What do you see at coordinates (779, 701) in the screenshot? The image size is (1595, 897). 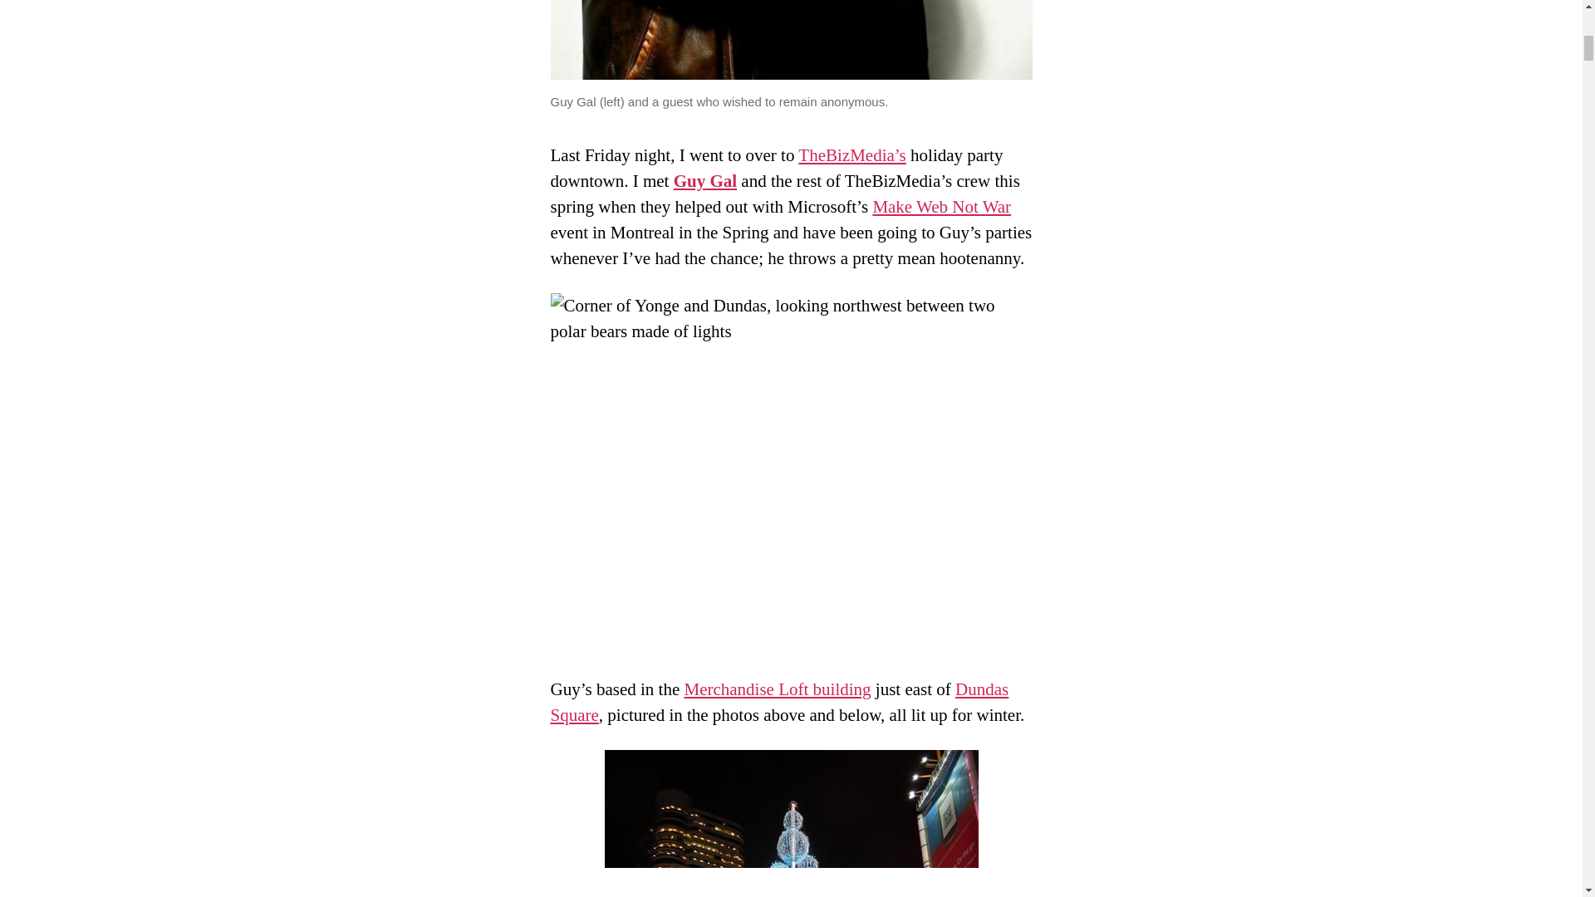 I see `Dundas Square` at bounding box center [779, 701].